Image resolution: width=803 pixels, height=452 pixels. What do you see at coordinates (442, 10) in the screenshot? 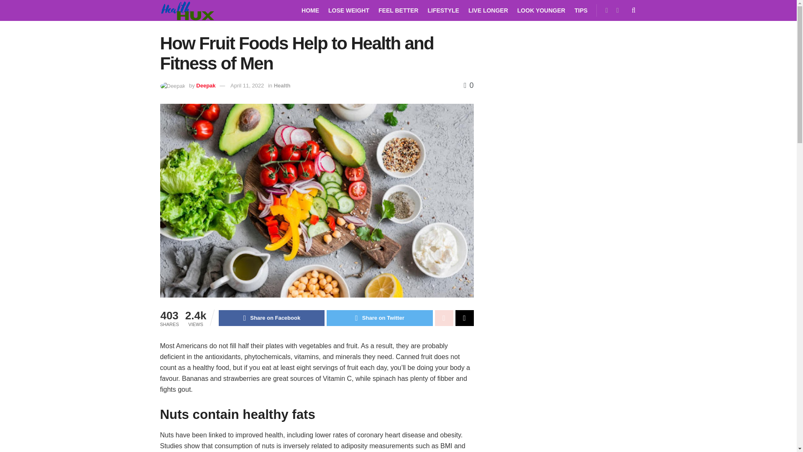
I see `LIFESTYLE` at bounding box center [442, 10].